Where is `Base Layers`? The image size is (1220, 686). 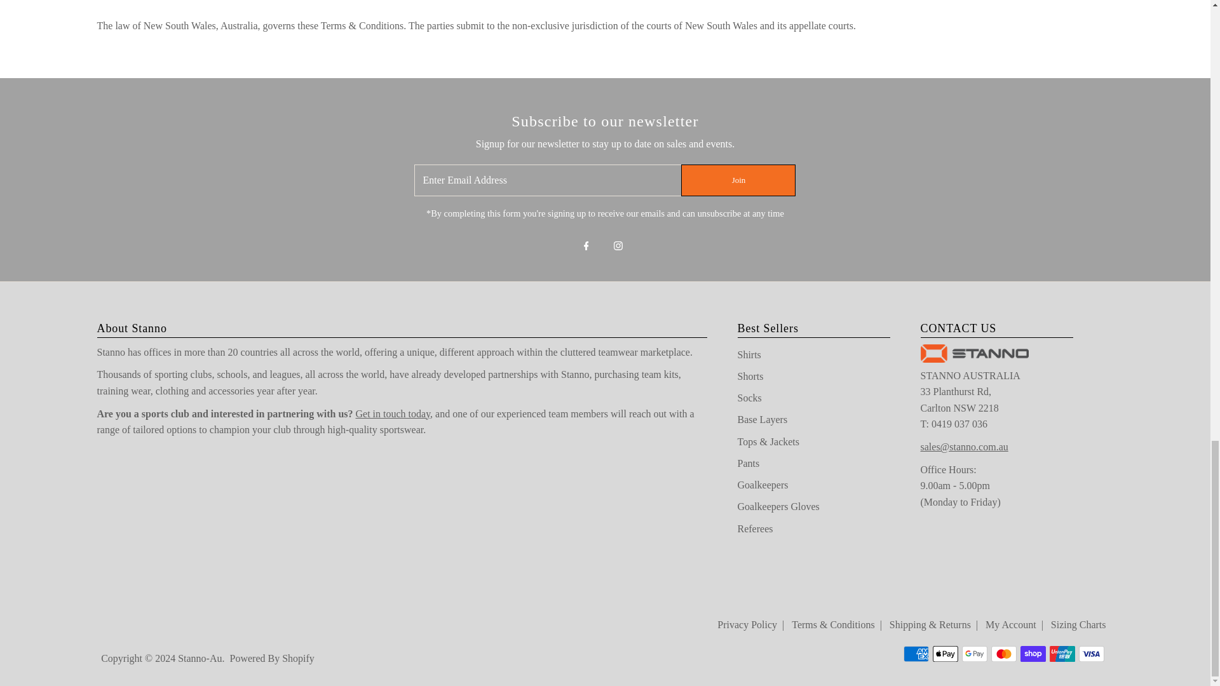
Base Layers is located at coordinates (761, 419).